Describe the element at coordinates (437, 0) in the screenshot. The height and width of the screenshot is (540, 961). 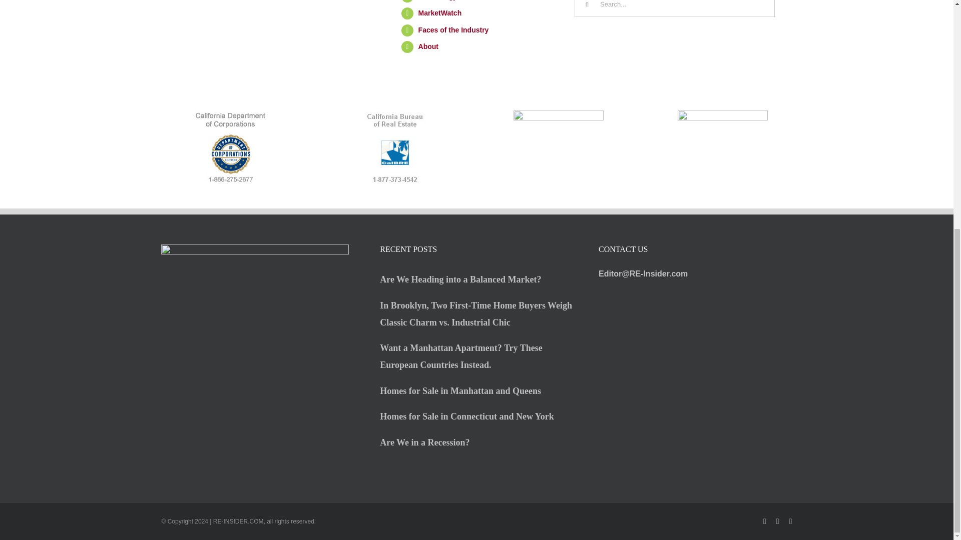
I see `Technology` at that location.